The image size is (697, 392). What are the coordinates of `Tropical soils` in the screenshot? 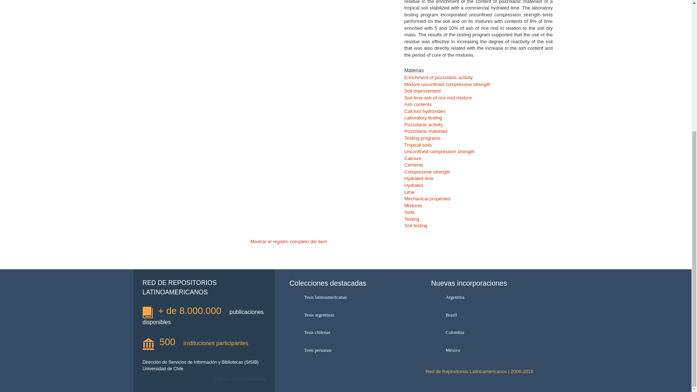 It's located at (417, 145).